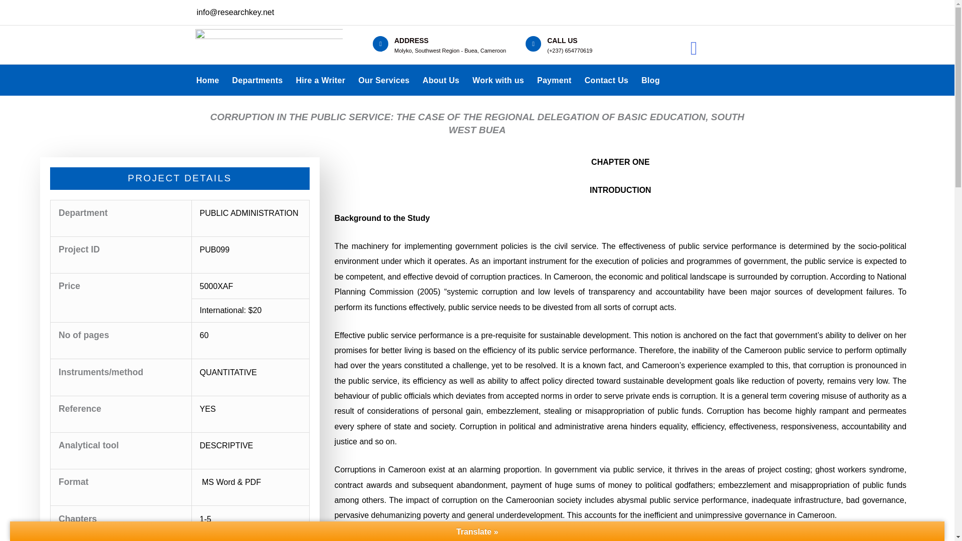  Describe the element at coordinates (554, 80) in the screenshot. I see `Payment` at that location.